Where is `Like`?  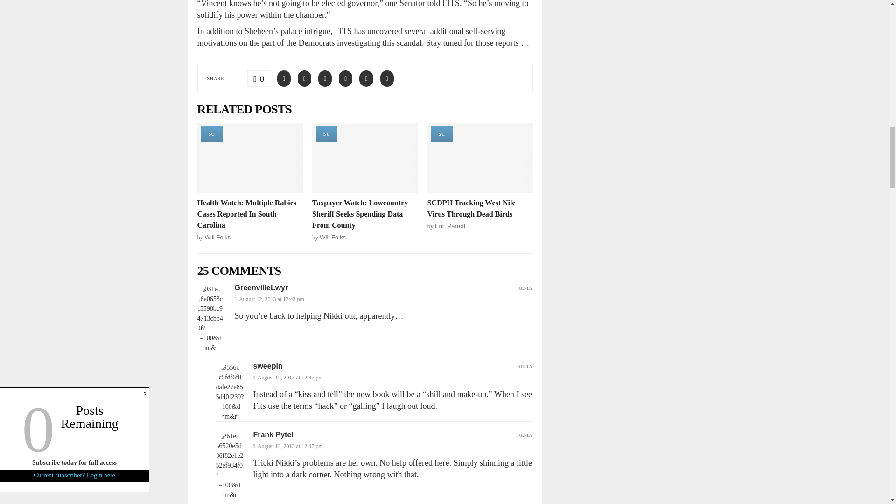
Like is located at coordinates (259, 78).